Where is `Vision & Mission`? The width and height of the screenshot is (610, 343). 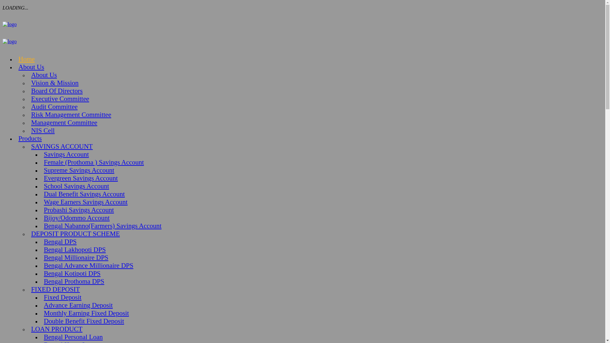 Vision & Mission is located at coordinates (53, 83).